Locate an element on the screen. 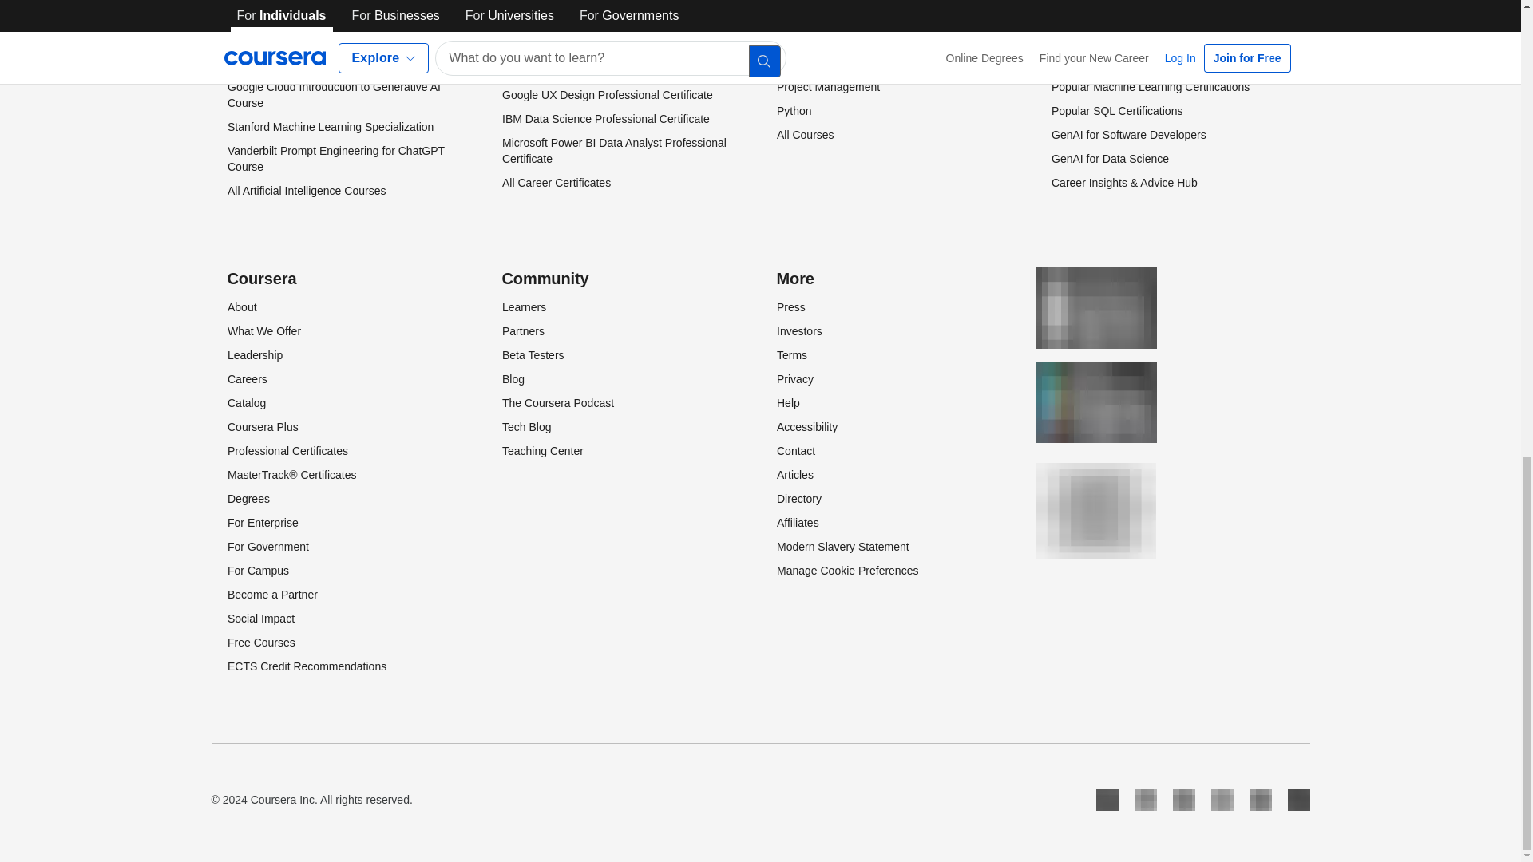 The height and width of the screenshot is (862, 1533). Google Digital Marketing Professional Certificate is located at coordinates (594, 22).